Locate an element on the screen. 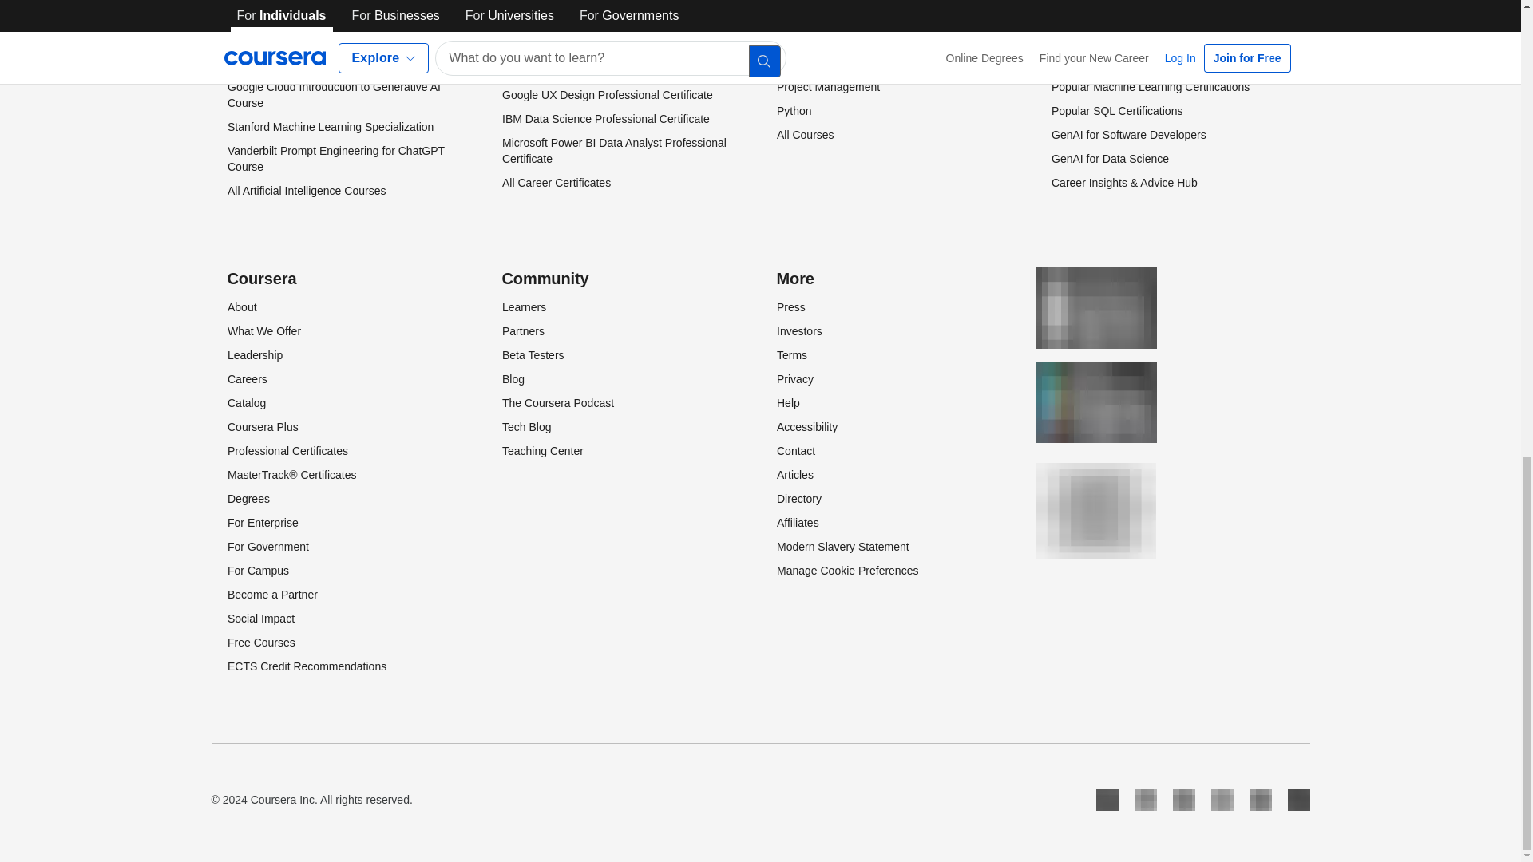 The height and width of the screenshot is (862, 1533). Google Digital Marketing Professional Certificate is located at coordinates (594, 22).